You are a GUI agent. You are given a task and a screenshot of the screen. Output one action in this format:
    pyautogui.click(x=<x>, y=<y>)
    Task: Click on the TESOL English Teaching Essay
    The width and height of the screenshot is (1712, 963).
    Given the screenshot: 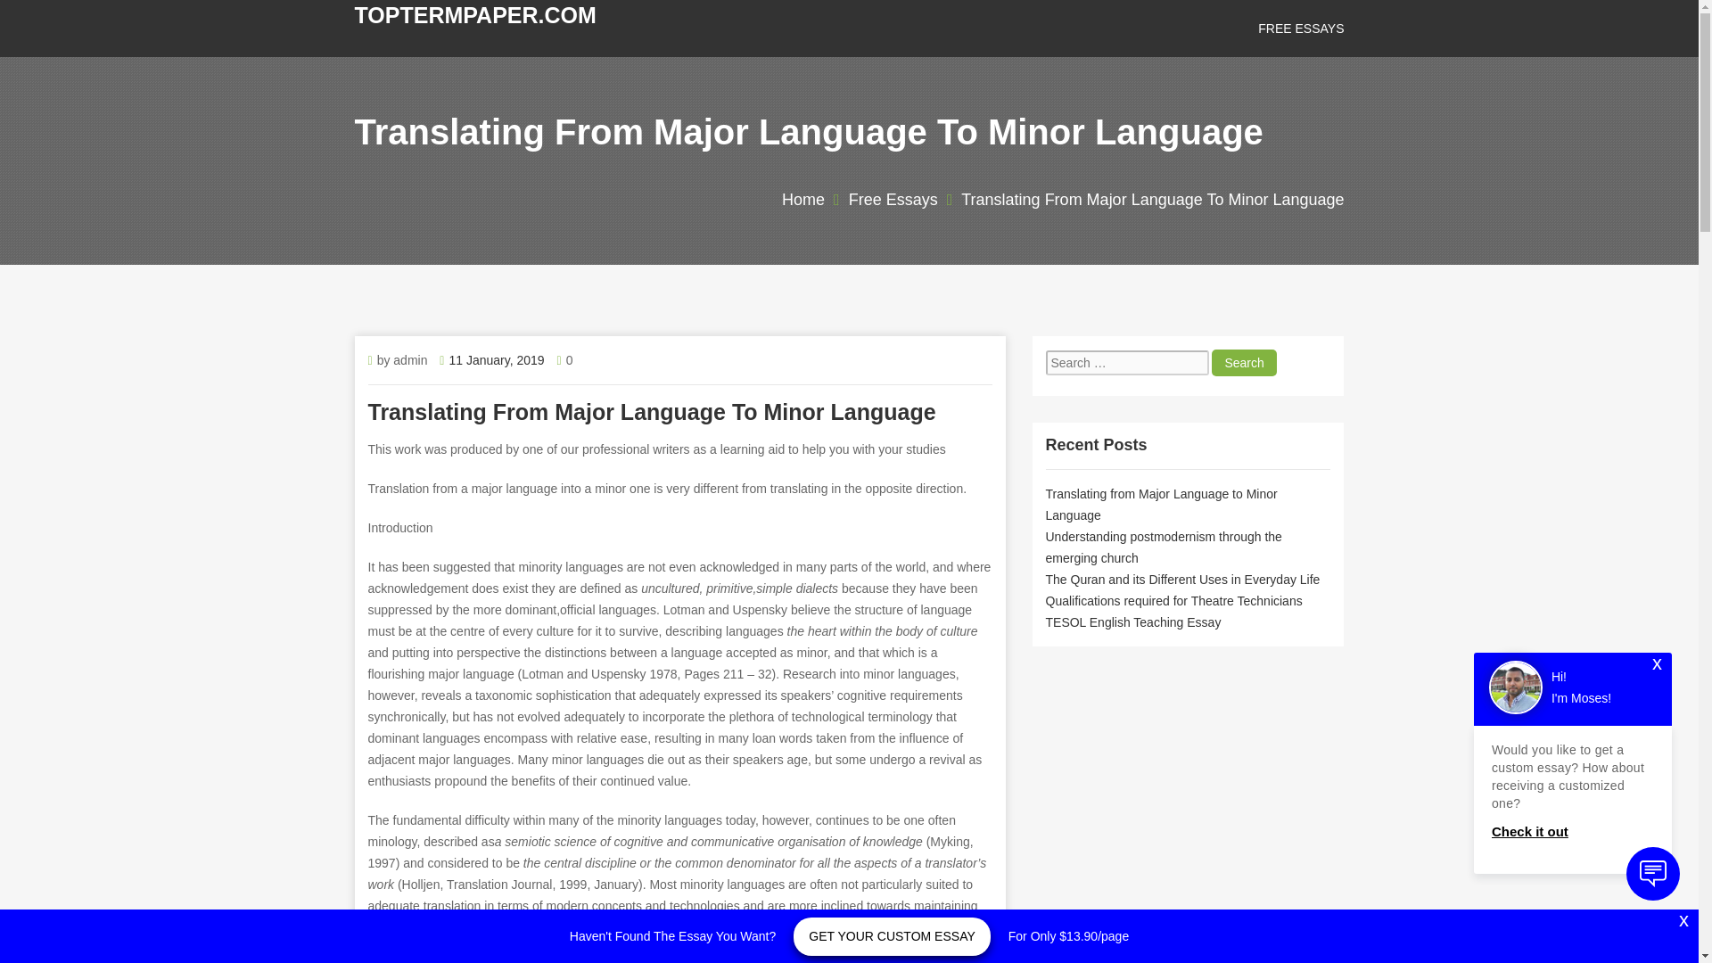 What is the action you would take?
    pyautogui.click(x=1132, y=622)
    